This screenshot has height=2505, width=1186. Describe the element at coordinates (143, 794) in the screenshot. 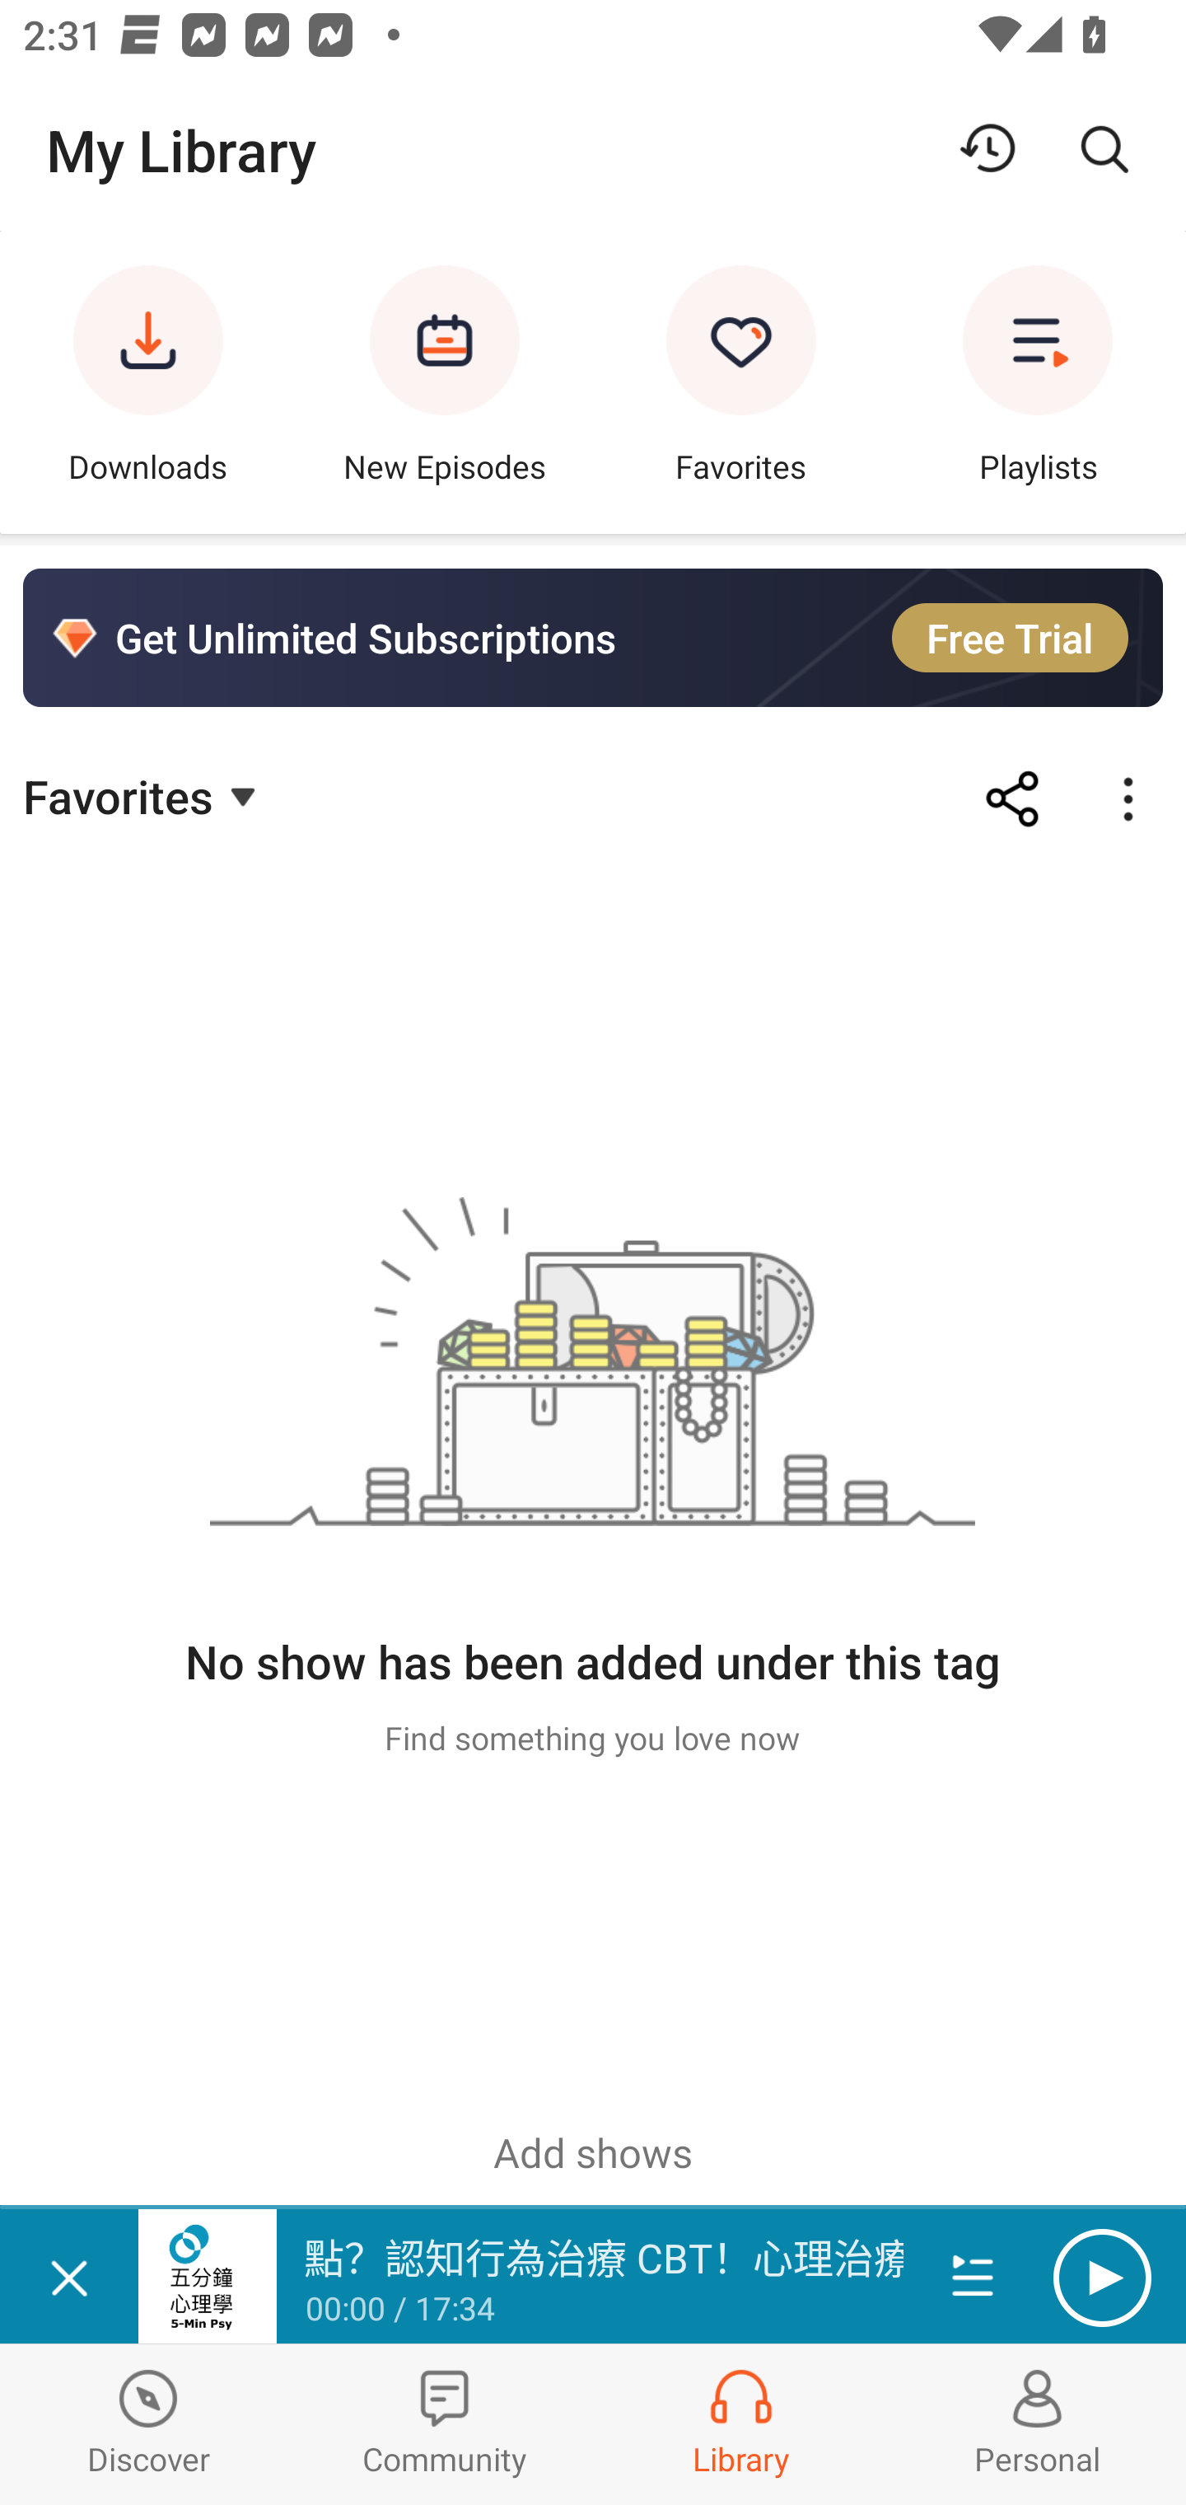

I see `Favorites` at that location.